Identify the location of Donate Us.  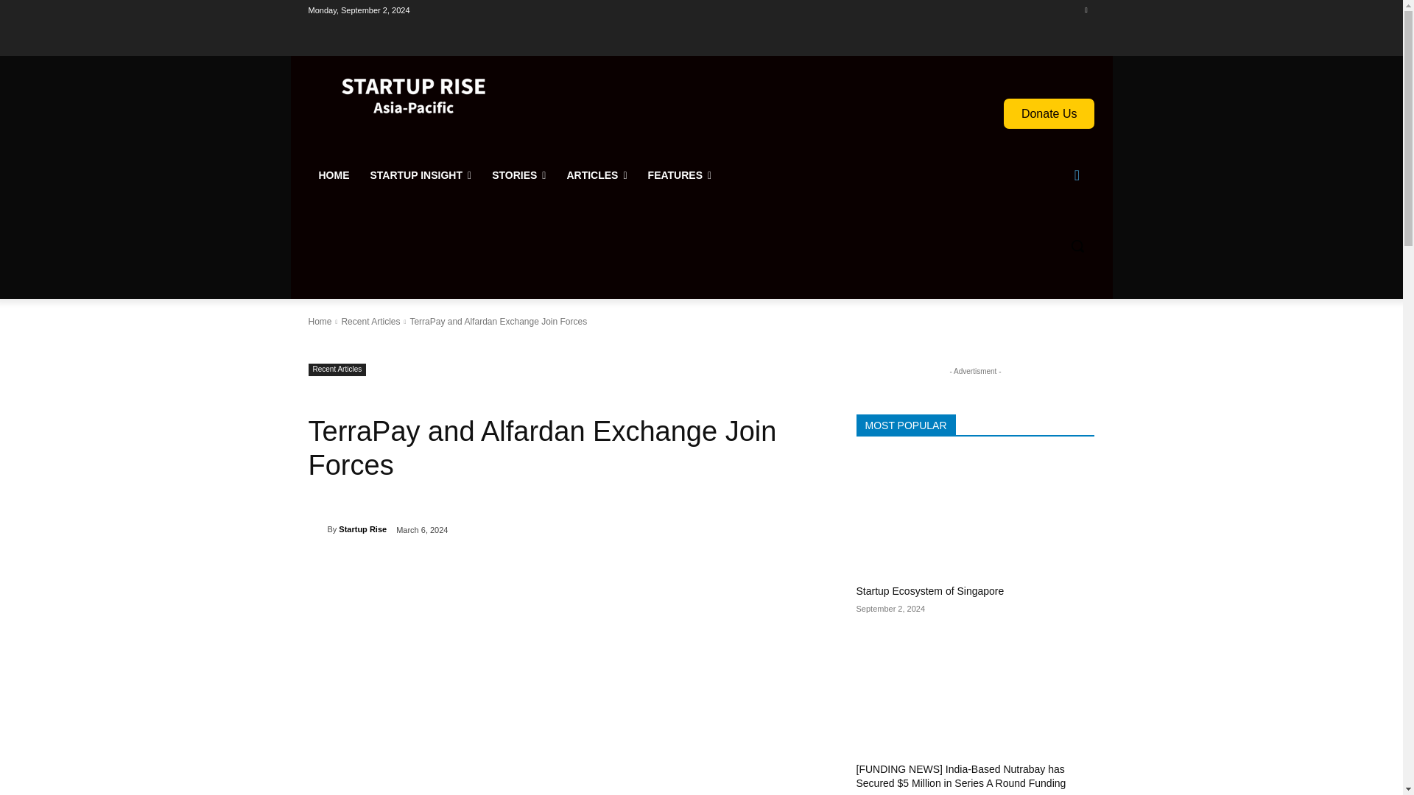
(1049, 113).